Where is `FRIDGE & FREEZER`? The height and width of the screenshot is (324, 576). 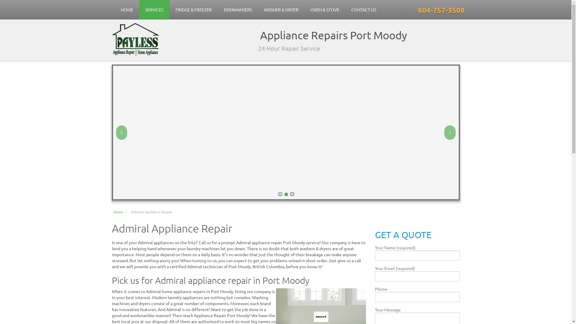
FRIDGE & FREEZER is located at coordinates (193, 10).